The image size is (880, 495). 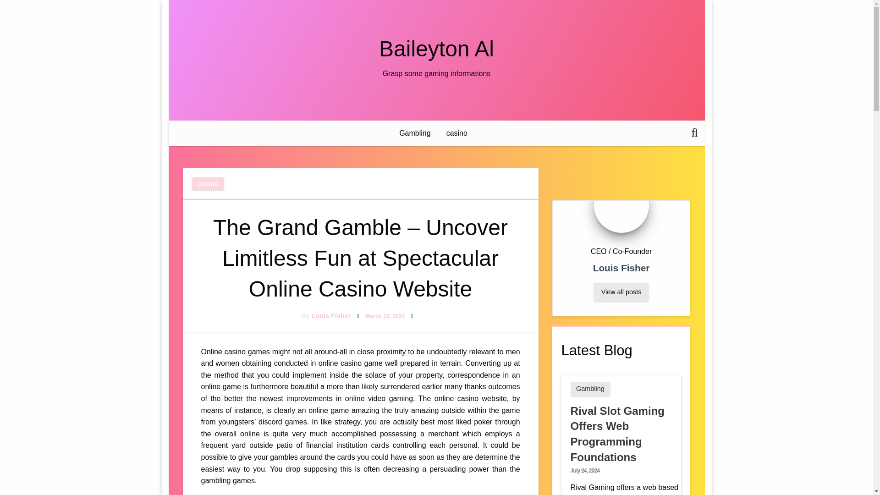 What do you see at coordinates (590, 389) in the screenshot?
I see `Gambling` at bounding box center [590, 389].